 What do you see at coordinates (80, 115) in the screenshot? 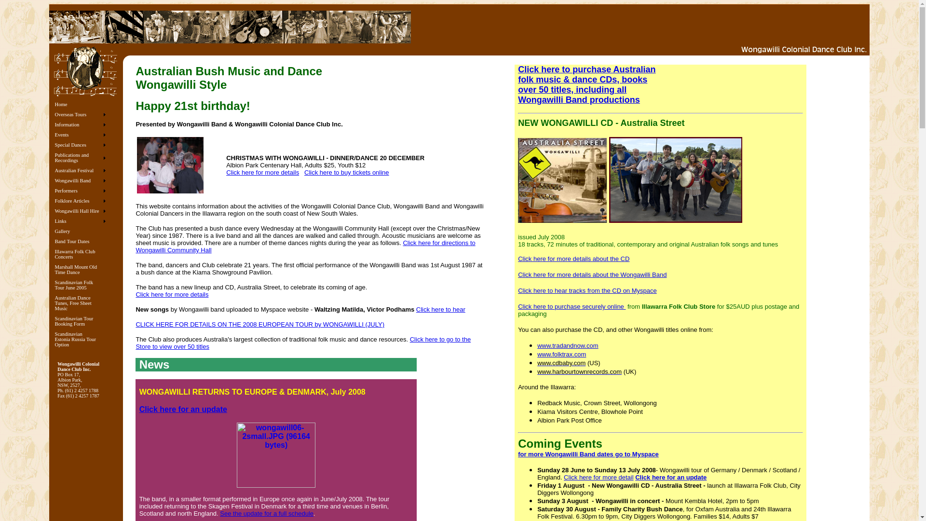
I see `Overseas Tours` at bounding box center [80, 115].